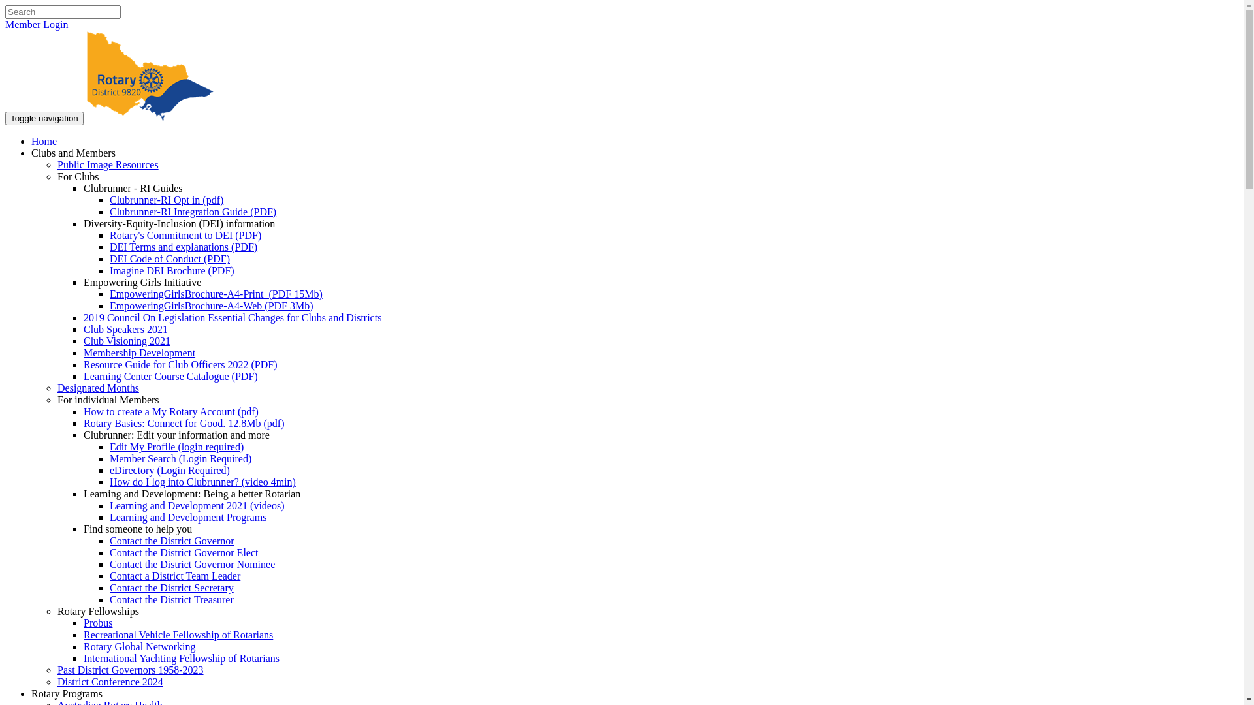 This screenshot has width=1254, height=705. What do you see at coordinates (67, 693) in the screenshot?
I see `Rotary Programs` at bounding box center [67, 693].